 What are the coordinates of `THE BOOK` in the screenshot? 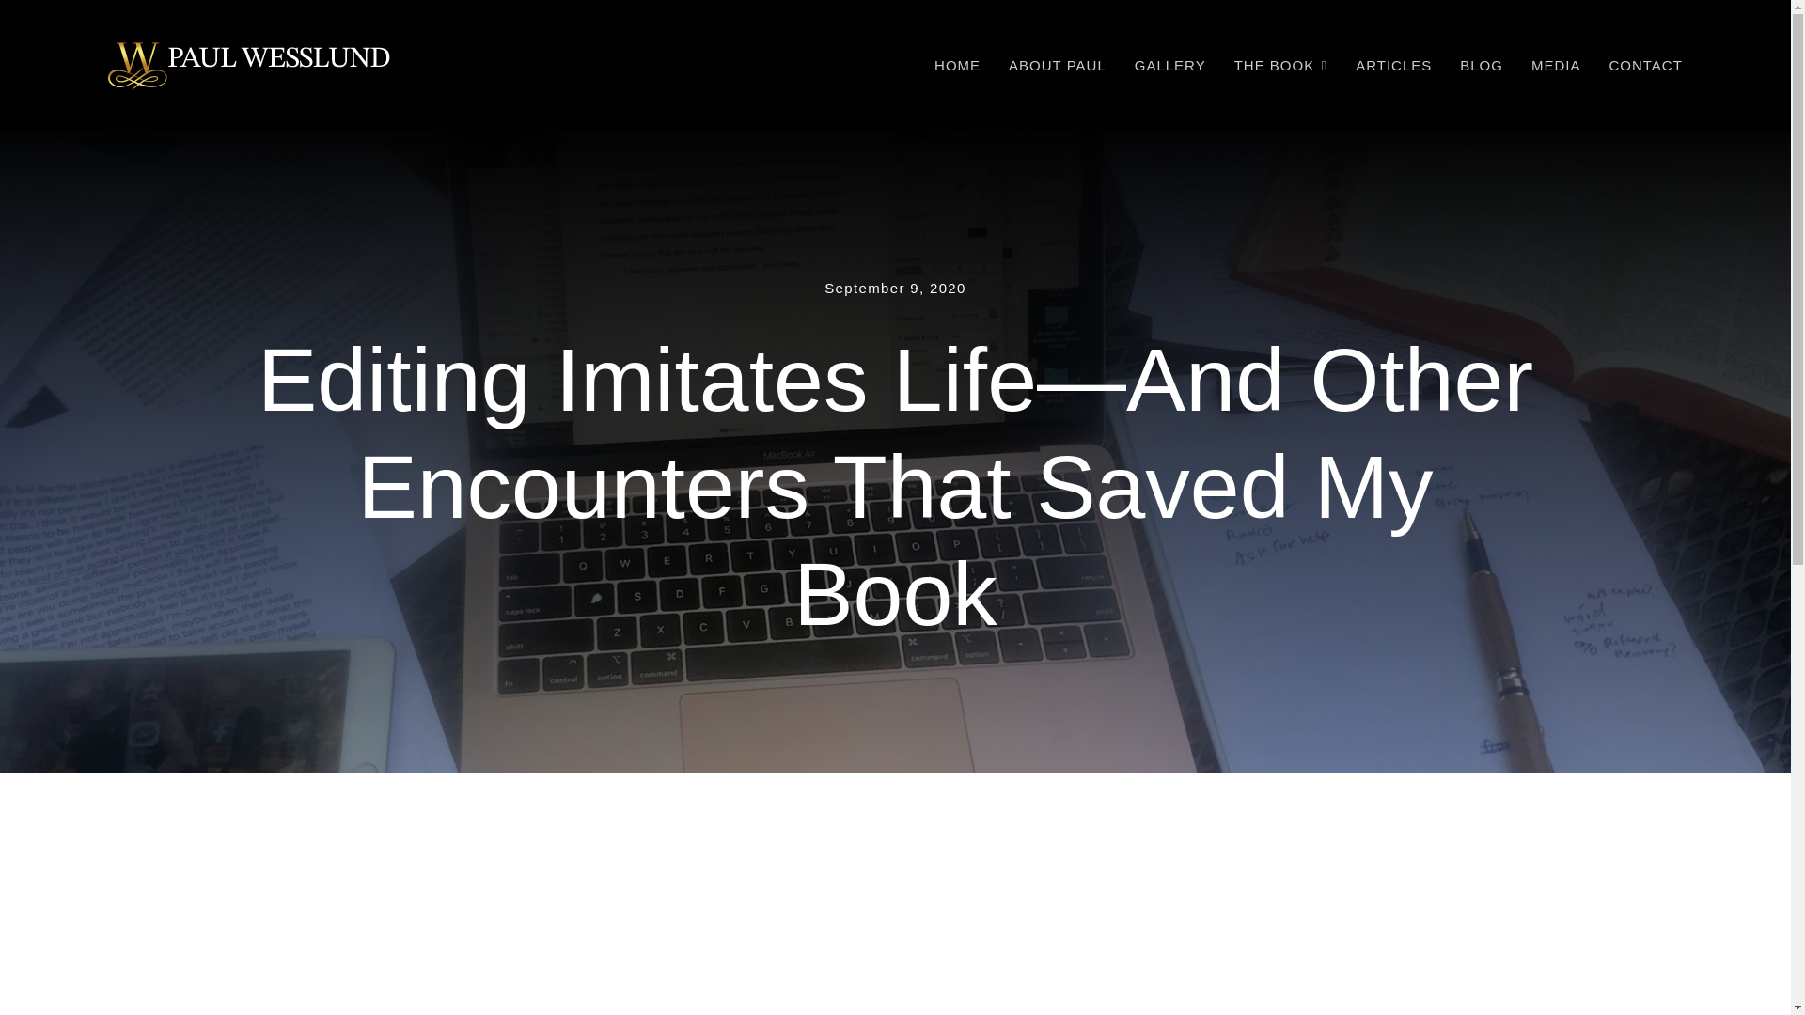 It's located at (1281, 66).